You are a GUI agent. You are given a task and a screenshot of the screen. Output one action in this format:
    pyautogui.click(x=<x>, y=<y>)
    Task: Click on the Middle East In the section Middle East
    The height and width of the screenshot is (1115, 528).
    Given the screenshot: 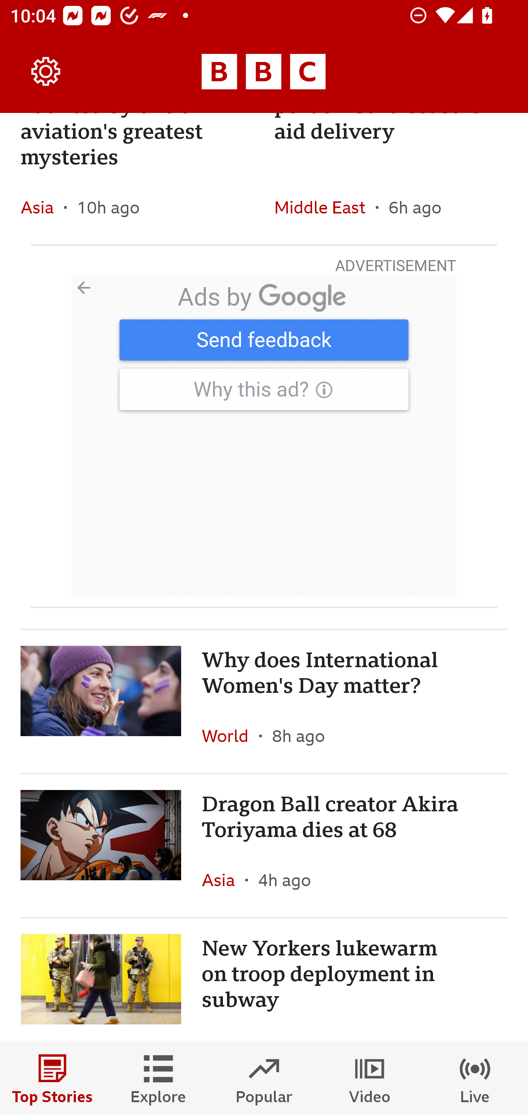 What is the action you would take?
    pyautogui.click(x=325, y=207)
    